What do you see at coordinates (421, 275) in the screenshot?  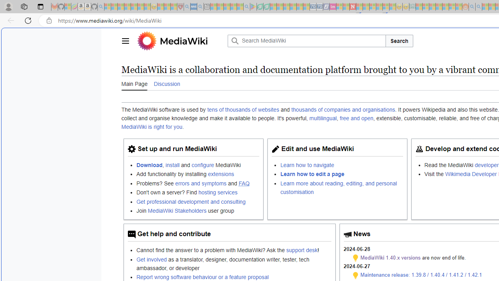 I see `Maintenance release: 1.39.8 / 1.40.4 / 1.41.2 / 1.42.1` at bounding box center [421, 275].